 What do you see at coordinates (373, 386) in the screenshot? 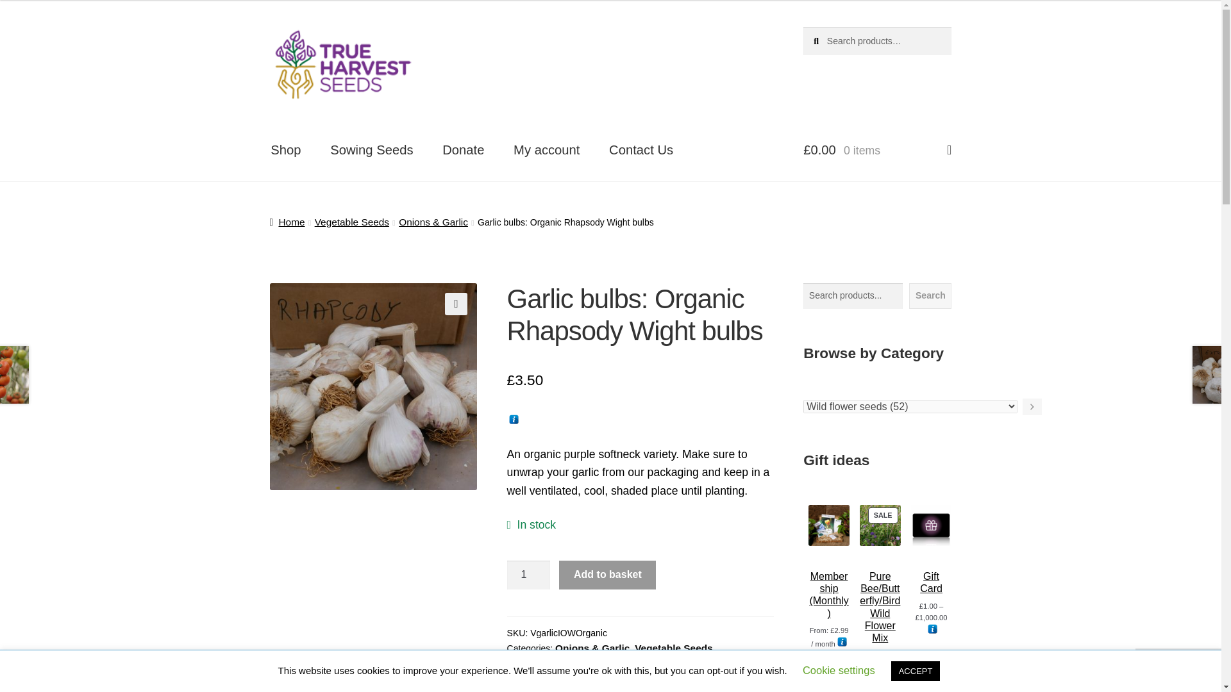
I see `Rhapsody. Organic bulbs.` at bounding box center [373, 386].